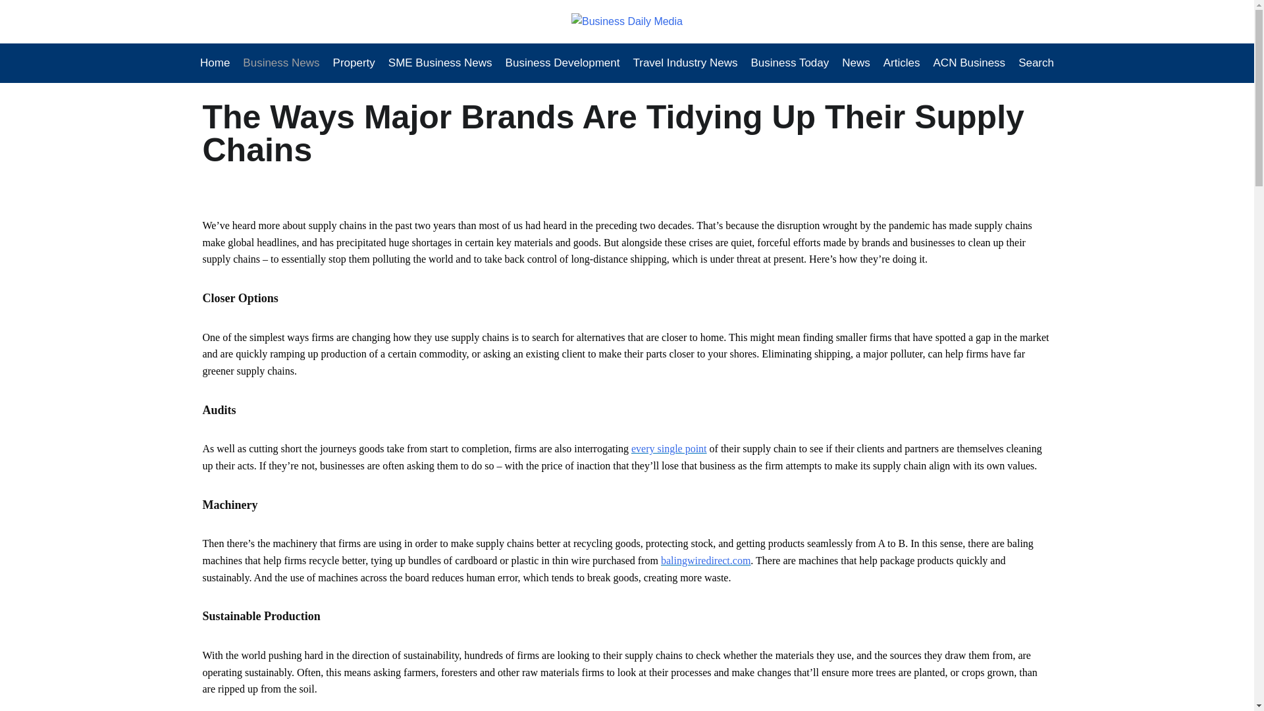  I want to click on balingwiredirect.com, so click(706, 560).